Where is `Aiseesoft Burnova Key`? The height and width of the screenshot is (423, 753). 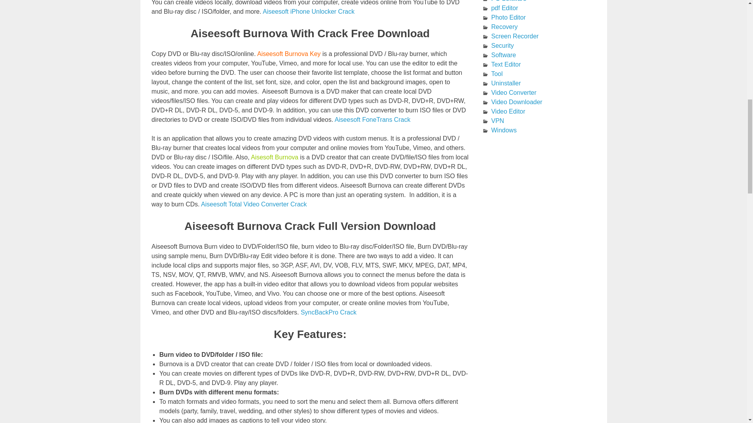 Aiseesoft Burnova Key is located at coordinates (289, 53).